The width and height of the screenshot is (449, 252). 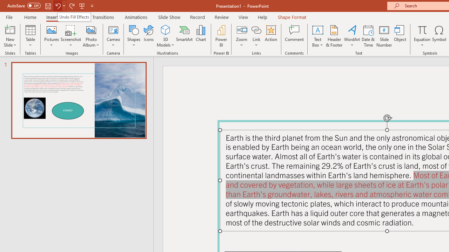 What do you see at coordinates (295, 36) in the screenshot?
I see `Comment` at bounding box center [295, 36].